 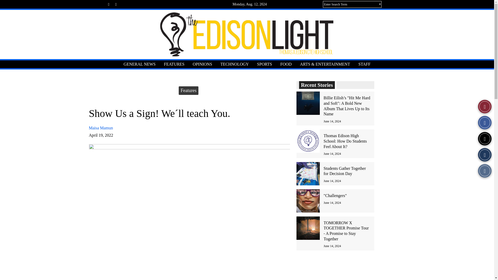 What do you see at coordinates (364, 64) in the screenshot?
I see `STAFF` at bounding box center [364, 64].